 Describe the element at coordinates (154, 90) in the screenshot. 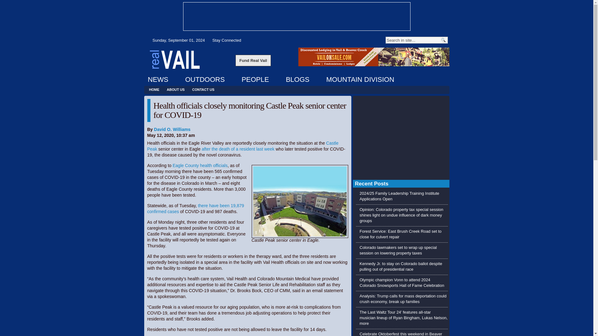

I see `HOME` at that location.